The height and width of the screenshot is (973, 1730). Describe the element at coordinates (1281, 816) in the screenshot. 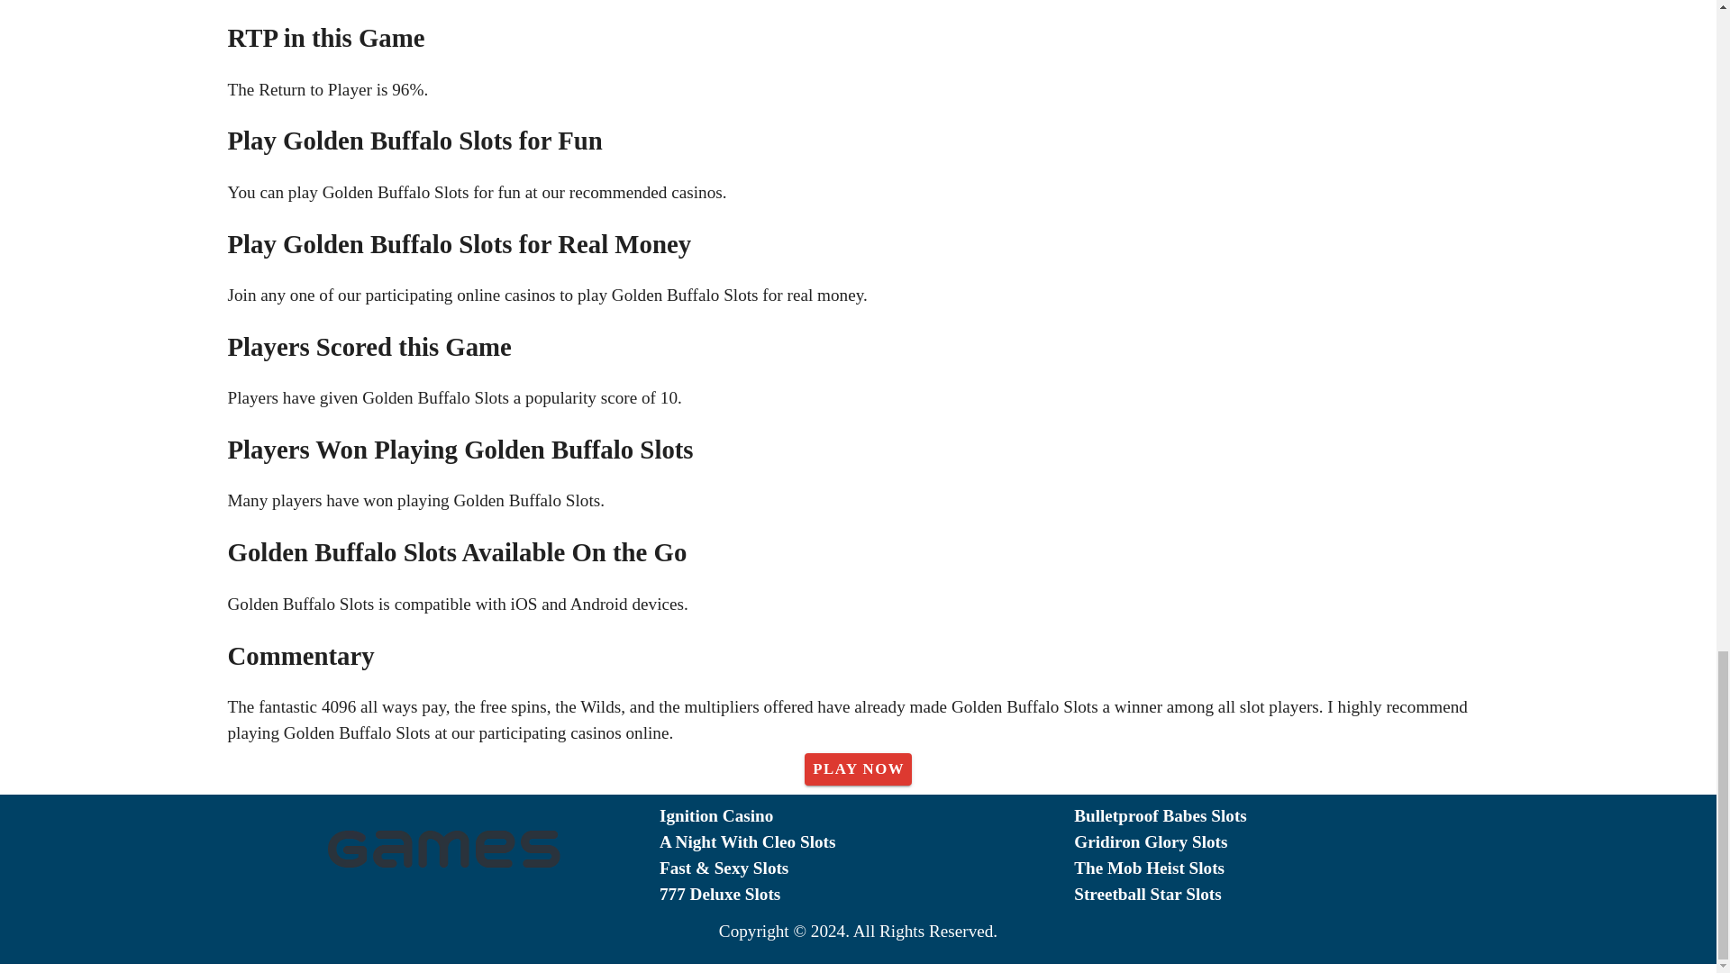

I see `Bulletproof Babes Slots` at that location.